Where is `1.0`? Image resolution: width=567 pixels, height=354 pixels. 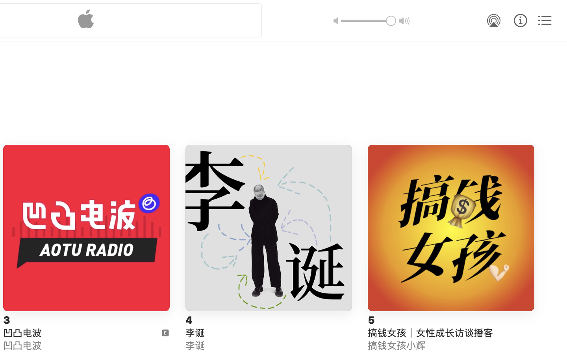 1.0 is located at coordinates (369, 21).